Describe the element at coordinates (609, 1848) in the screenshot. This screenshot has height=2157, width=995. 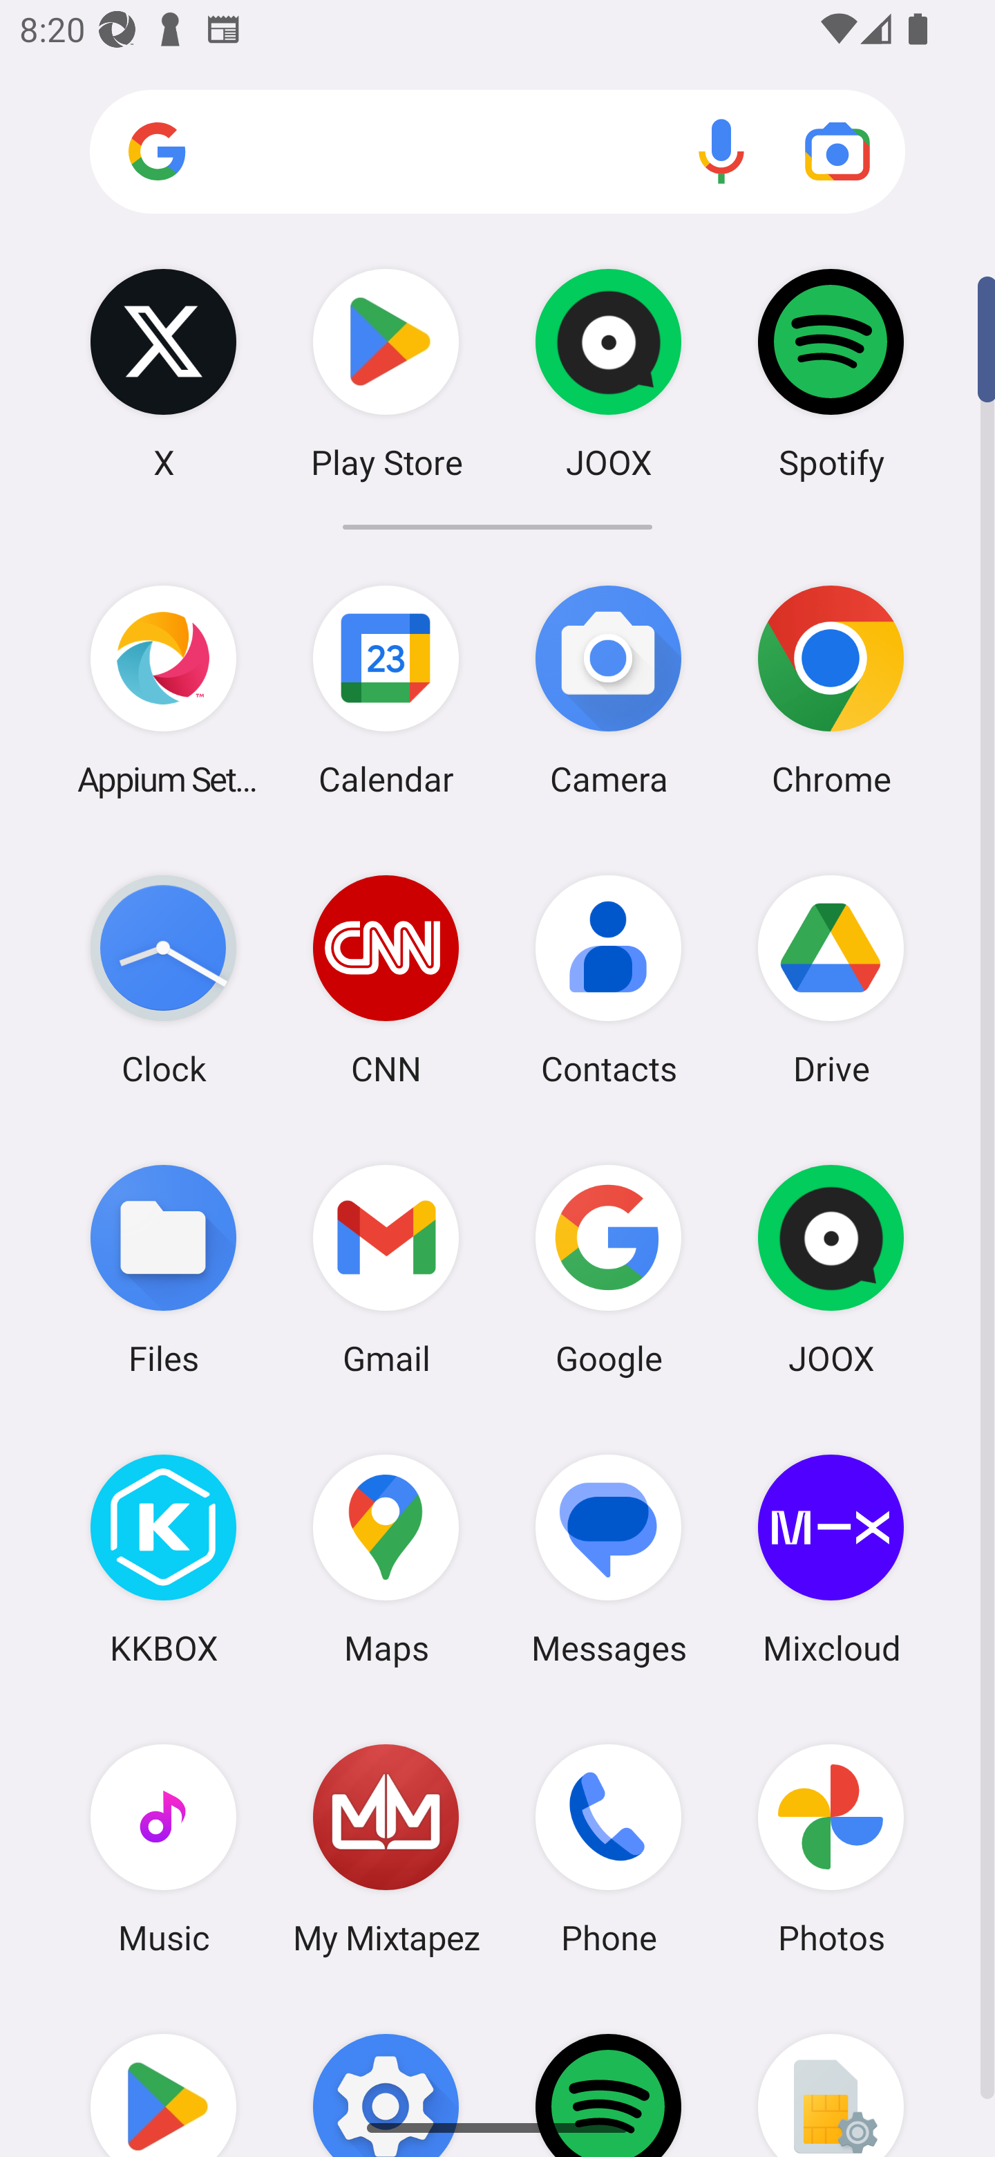
I see `Phone` at that location.